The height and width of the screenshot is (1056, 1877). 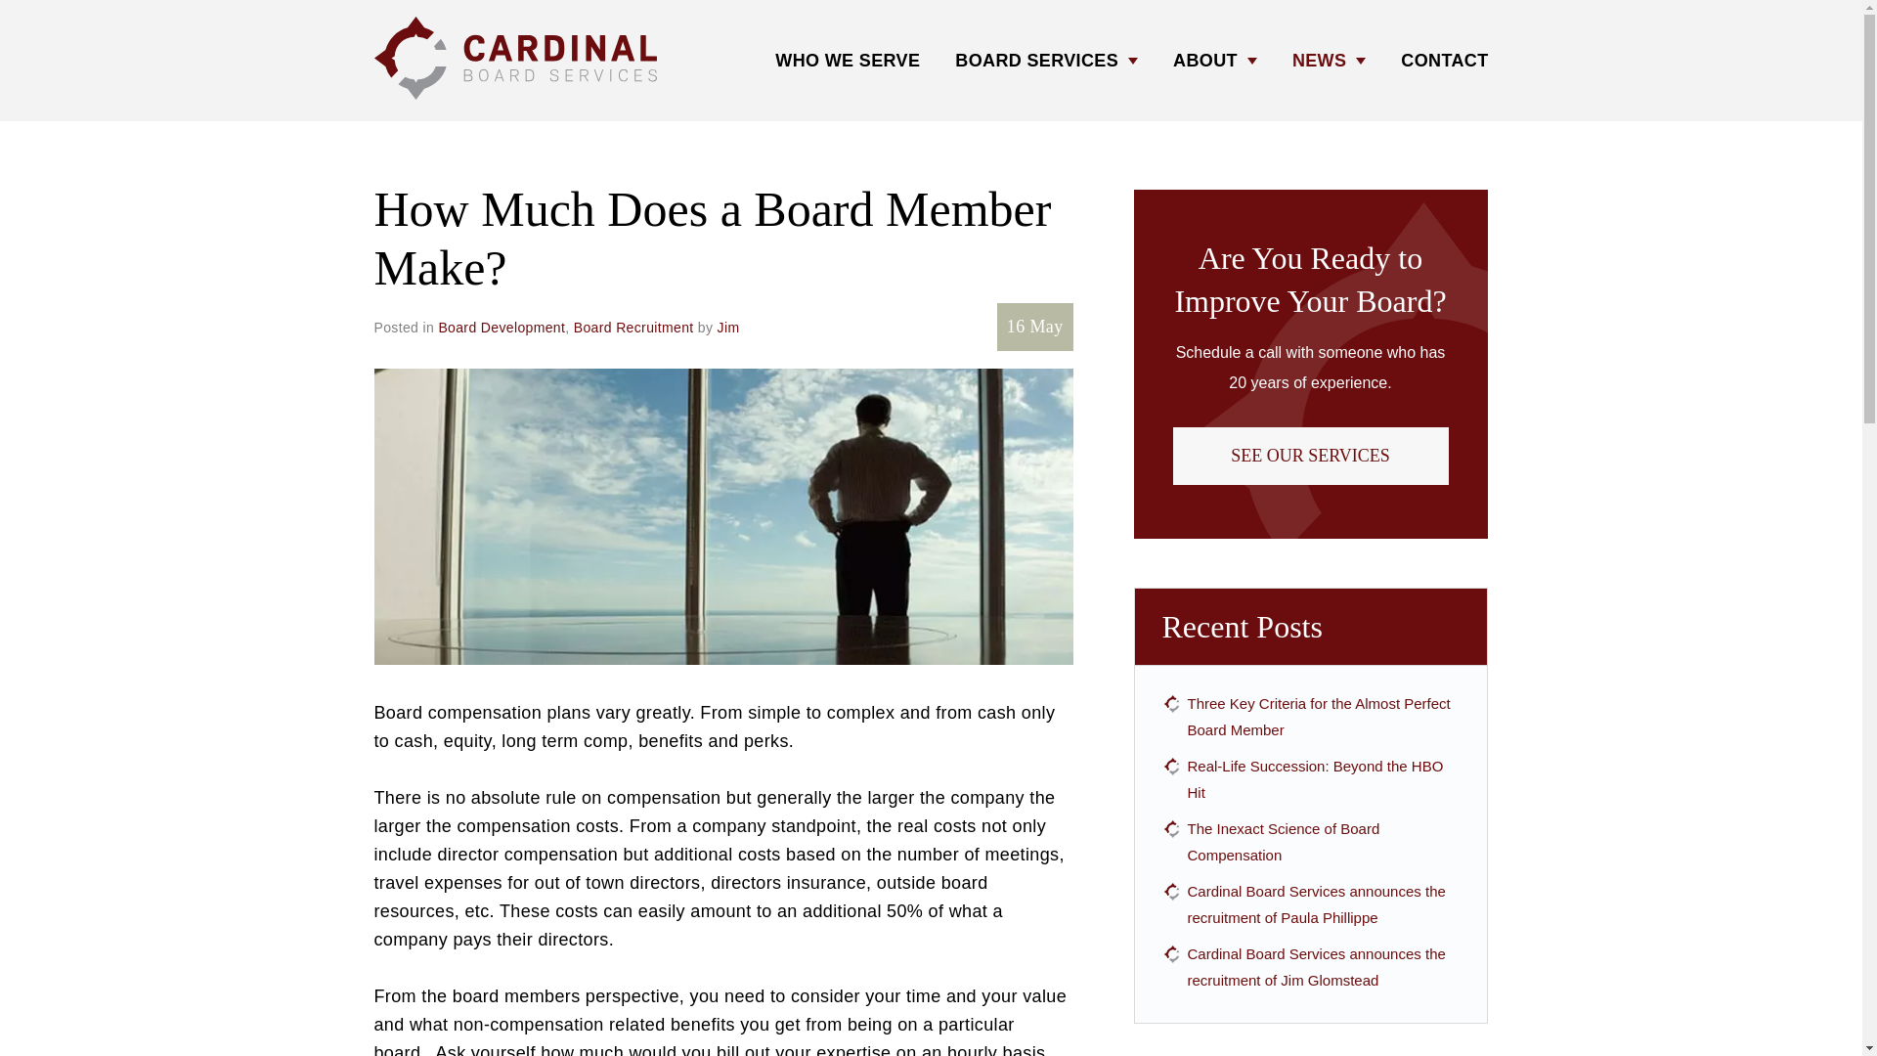 What do you see at coordinates (1329, 61) in the screenshot?
I see `NEWS` at bounding box center [1329, 61].